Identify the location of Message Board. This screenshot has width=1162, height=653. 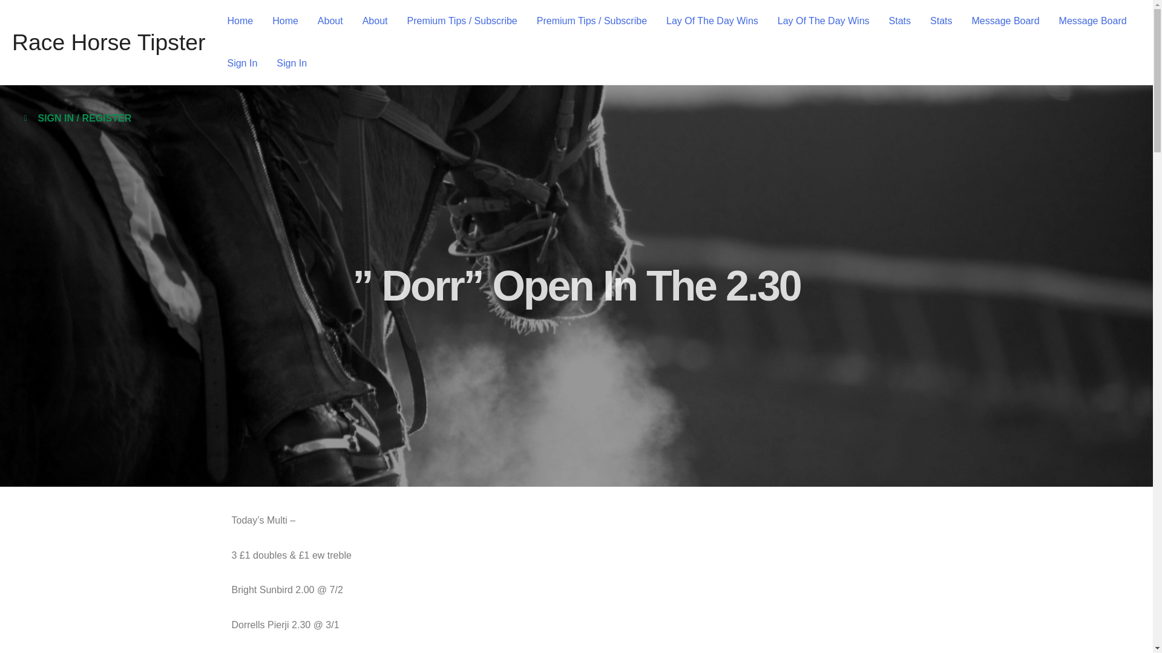
(1092, 21).